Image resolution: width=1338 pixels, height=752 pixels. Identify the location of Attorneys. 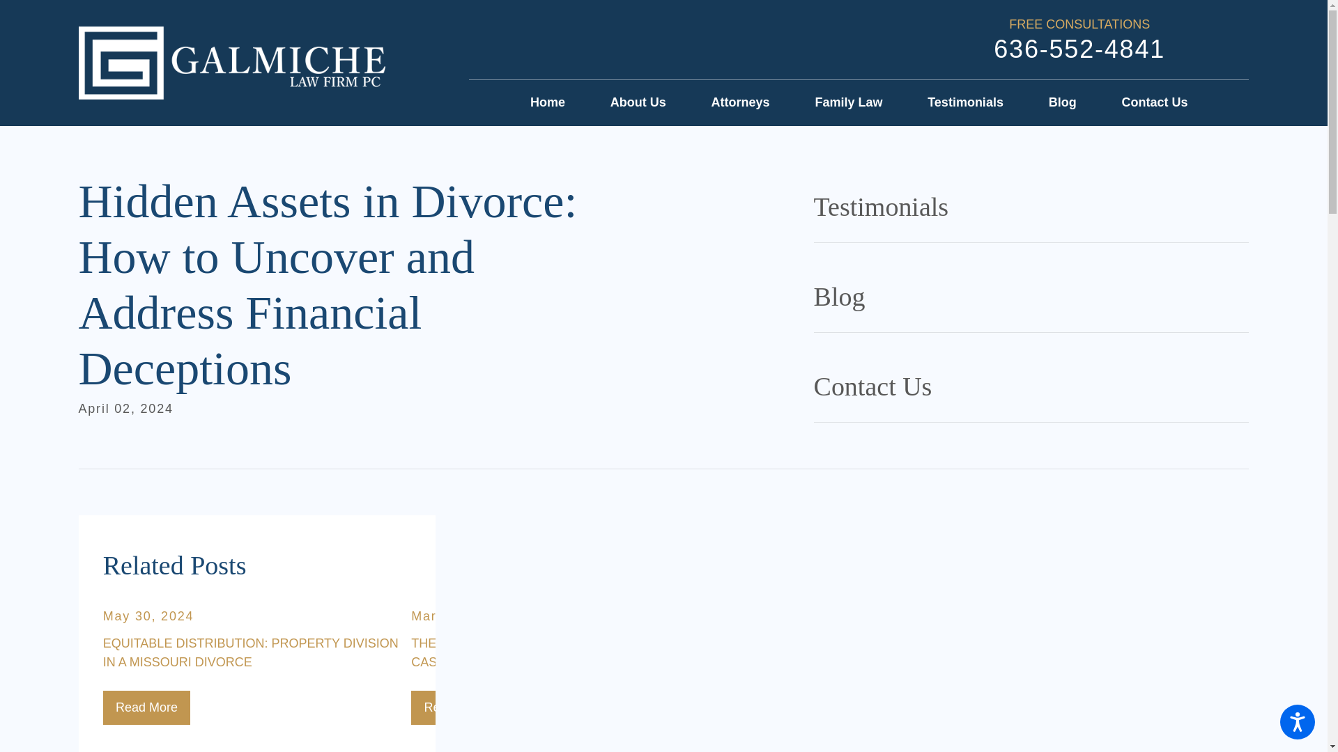
(741, 103).